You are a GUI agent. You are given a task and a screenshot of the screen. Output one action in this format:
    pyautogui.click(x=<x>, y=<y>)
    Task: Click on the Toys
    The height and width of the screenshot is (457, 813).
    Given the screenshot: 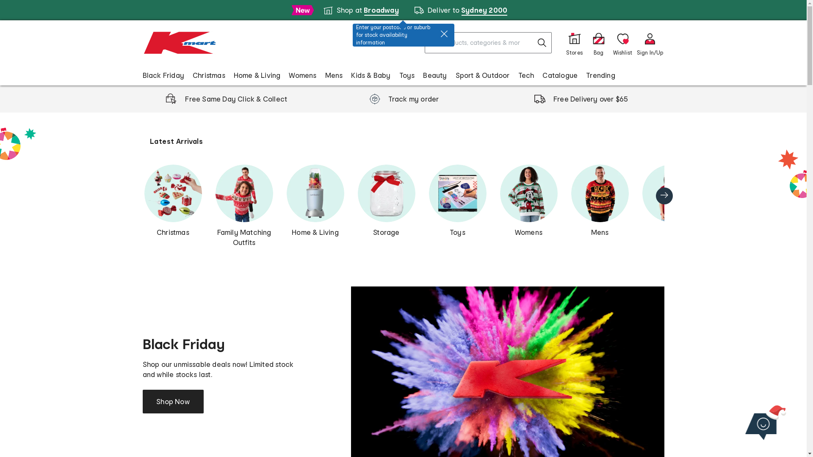 What is the action you would take?
    pyautogui.click(x=457, y=201)
    